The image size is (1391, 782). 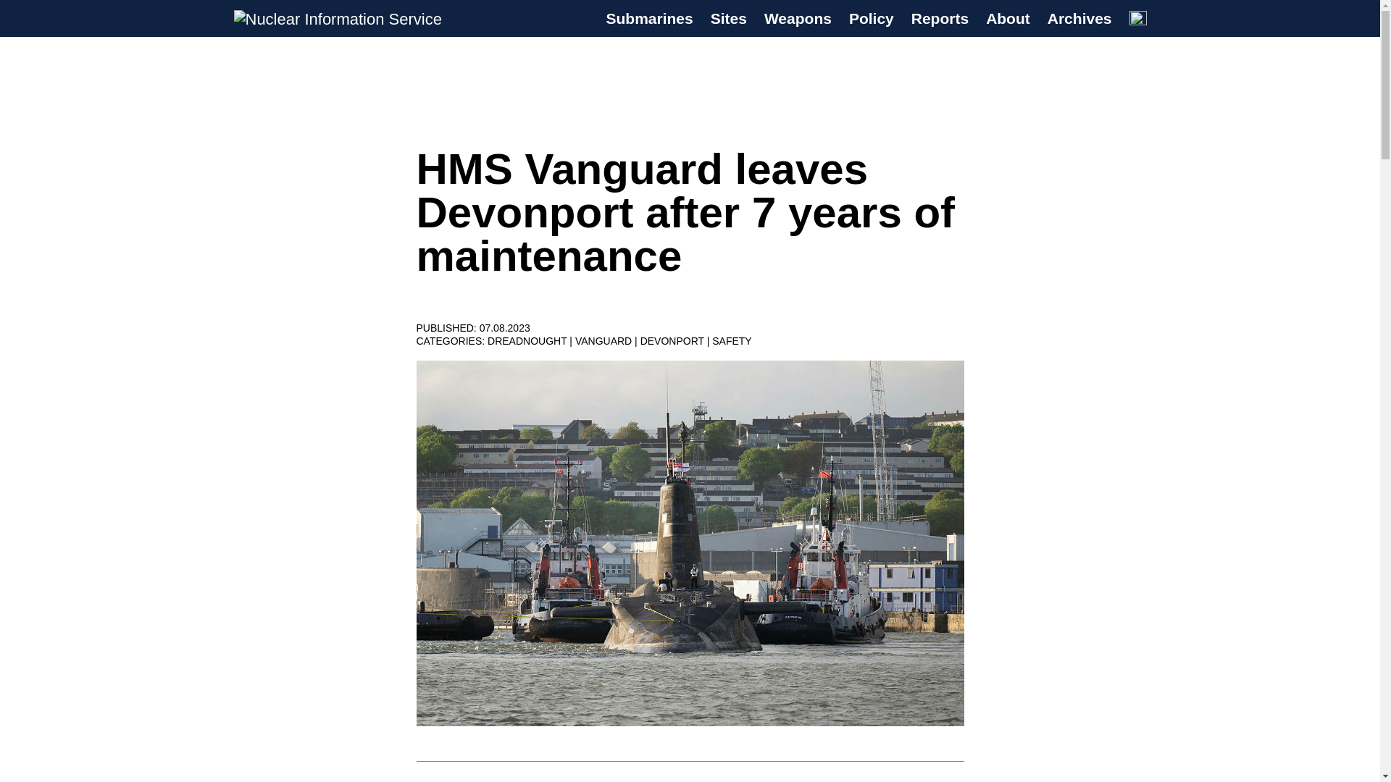 What do you see at coordinates (871, 19) in the screenshot?
I see `Policy` at bounding box center [871, 19].